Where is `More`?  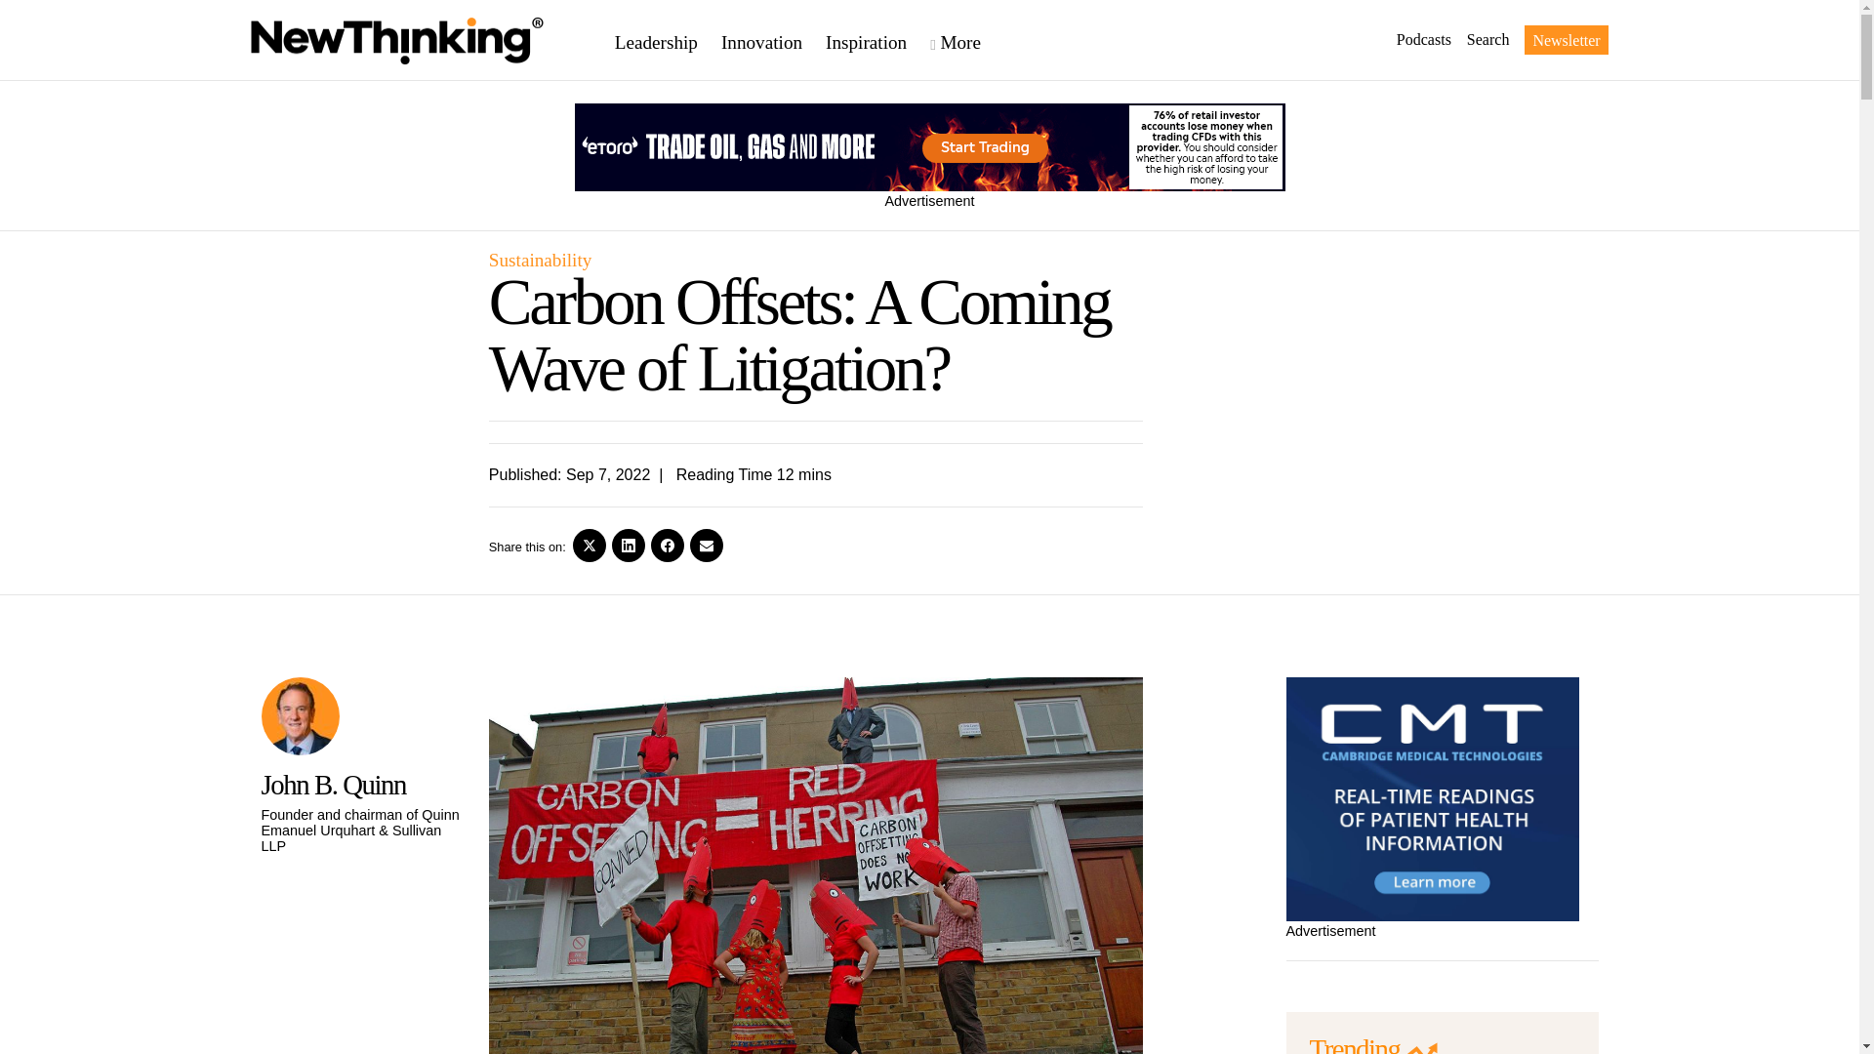 More is located at coordinates (966, 41).